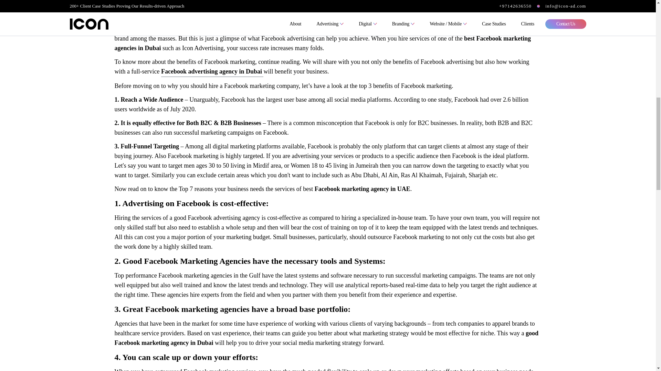  What do you see at coordinates (212, 71) in the screenshot?
I see `Facebook advertising agency in Dubai ` at bounding box center [212, 71].